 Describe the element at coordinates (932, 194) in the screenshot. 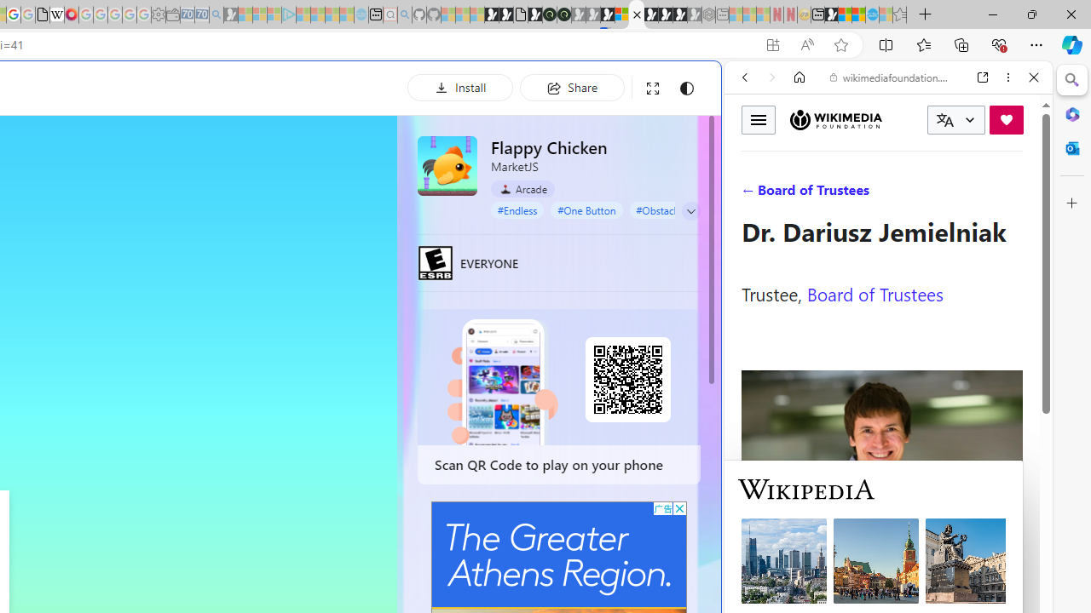

I see `Search Filter, Search Tools` at that location.